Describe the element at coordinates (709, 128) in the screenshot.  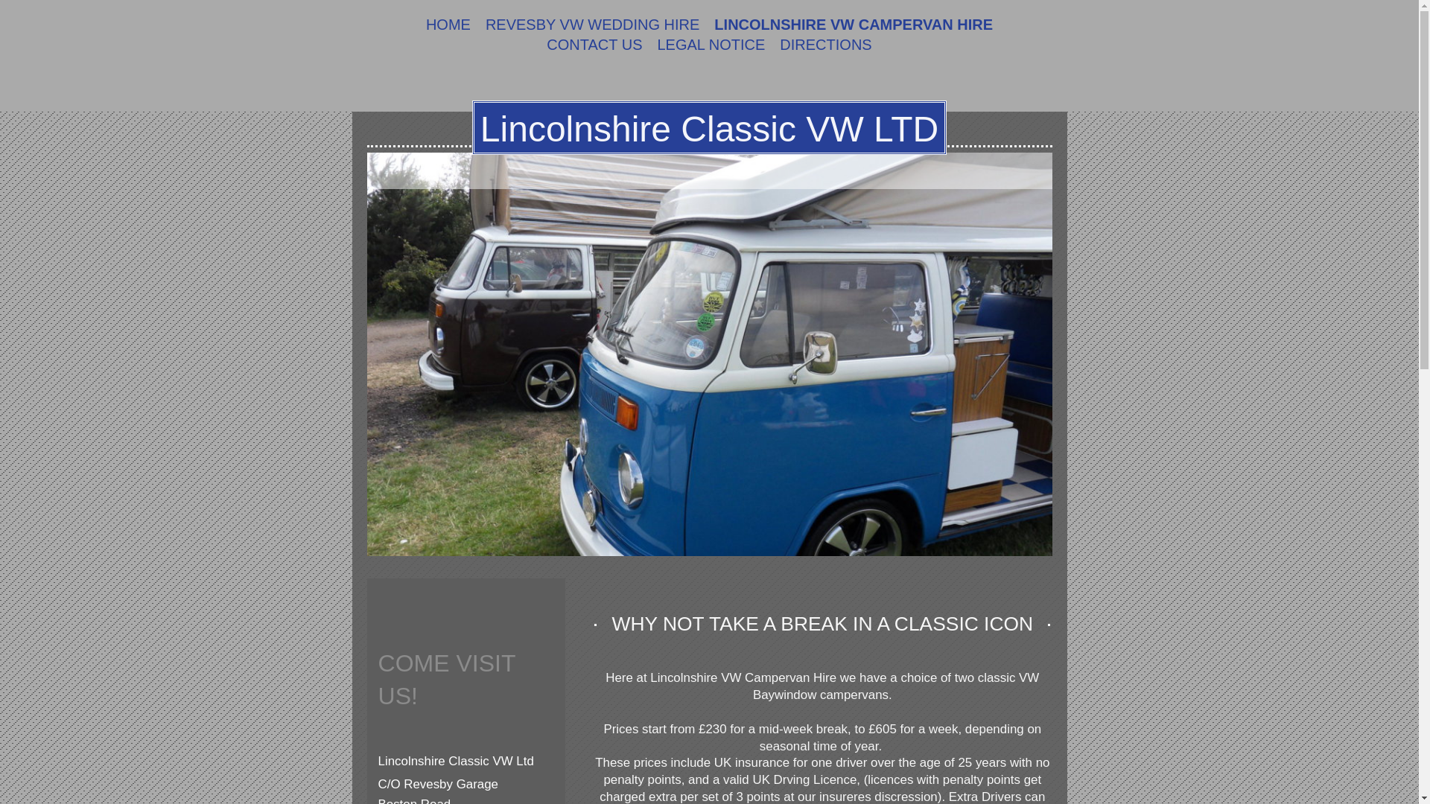
I see `Lincolnshire Classic VW LTD` at that location.